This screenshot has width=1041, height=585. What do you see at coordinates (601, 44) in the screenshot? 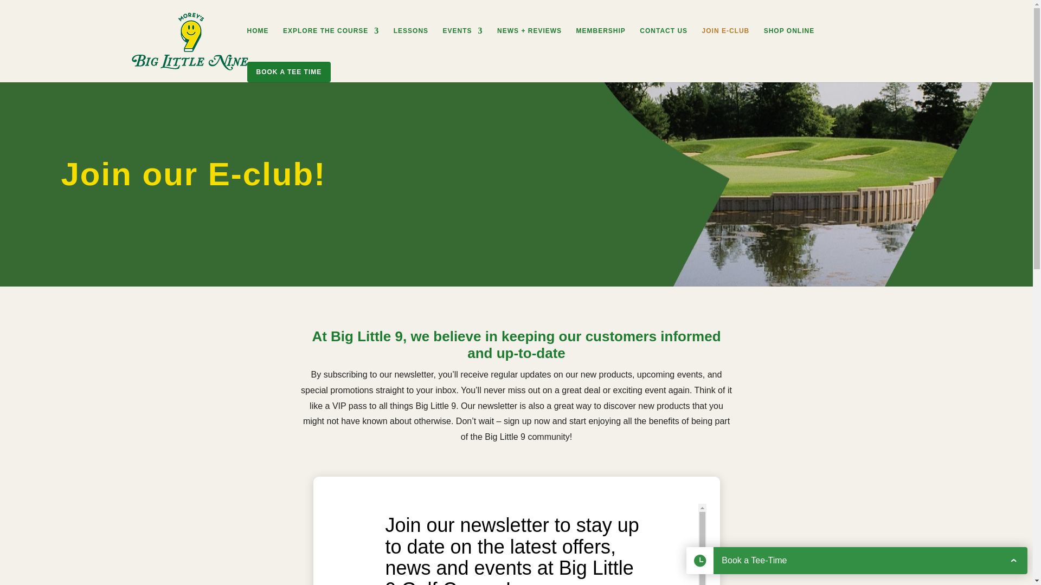
I see `MEMBERSHIP` at bounding box center [601, 44].